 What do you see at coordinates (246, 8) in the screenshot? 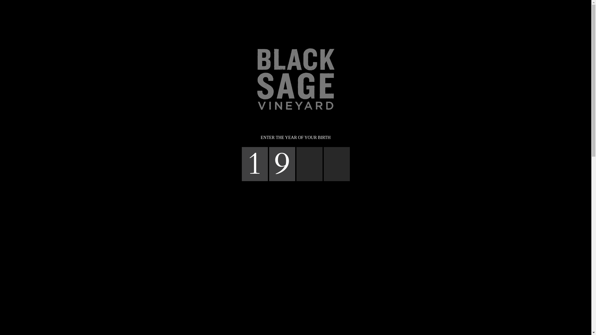
I see `ABOUT` at bounding box center [246, 8].